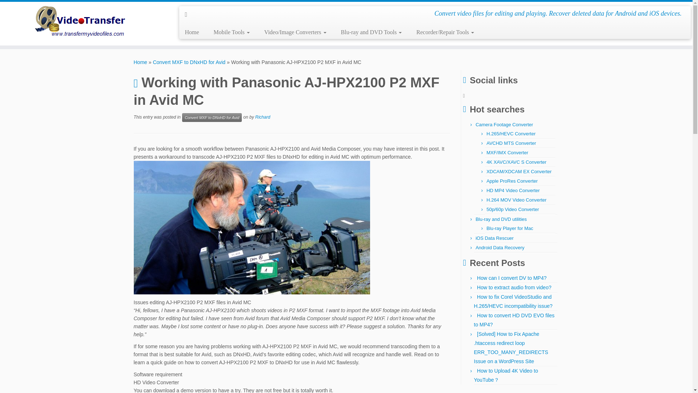 This screenshot has height=393, width=698. I want to click on Convert MXF to DNxHD for Avid, so click(212, 117).